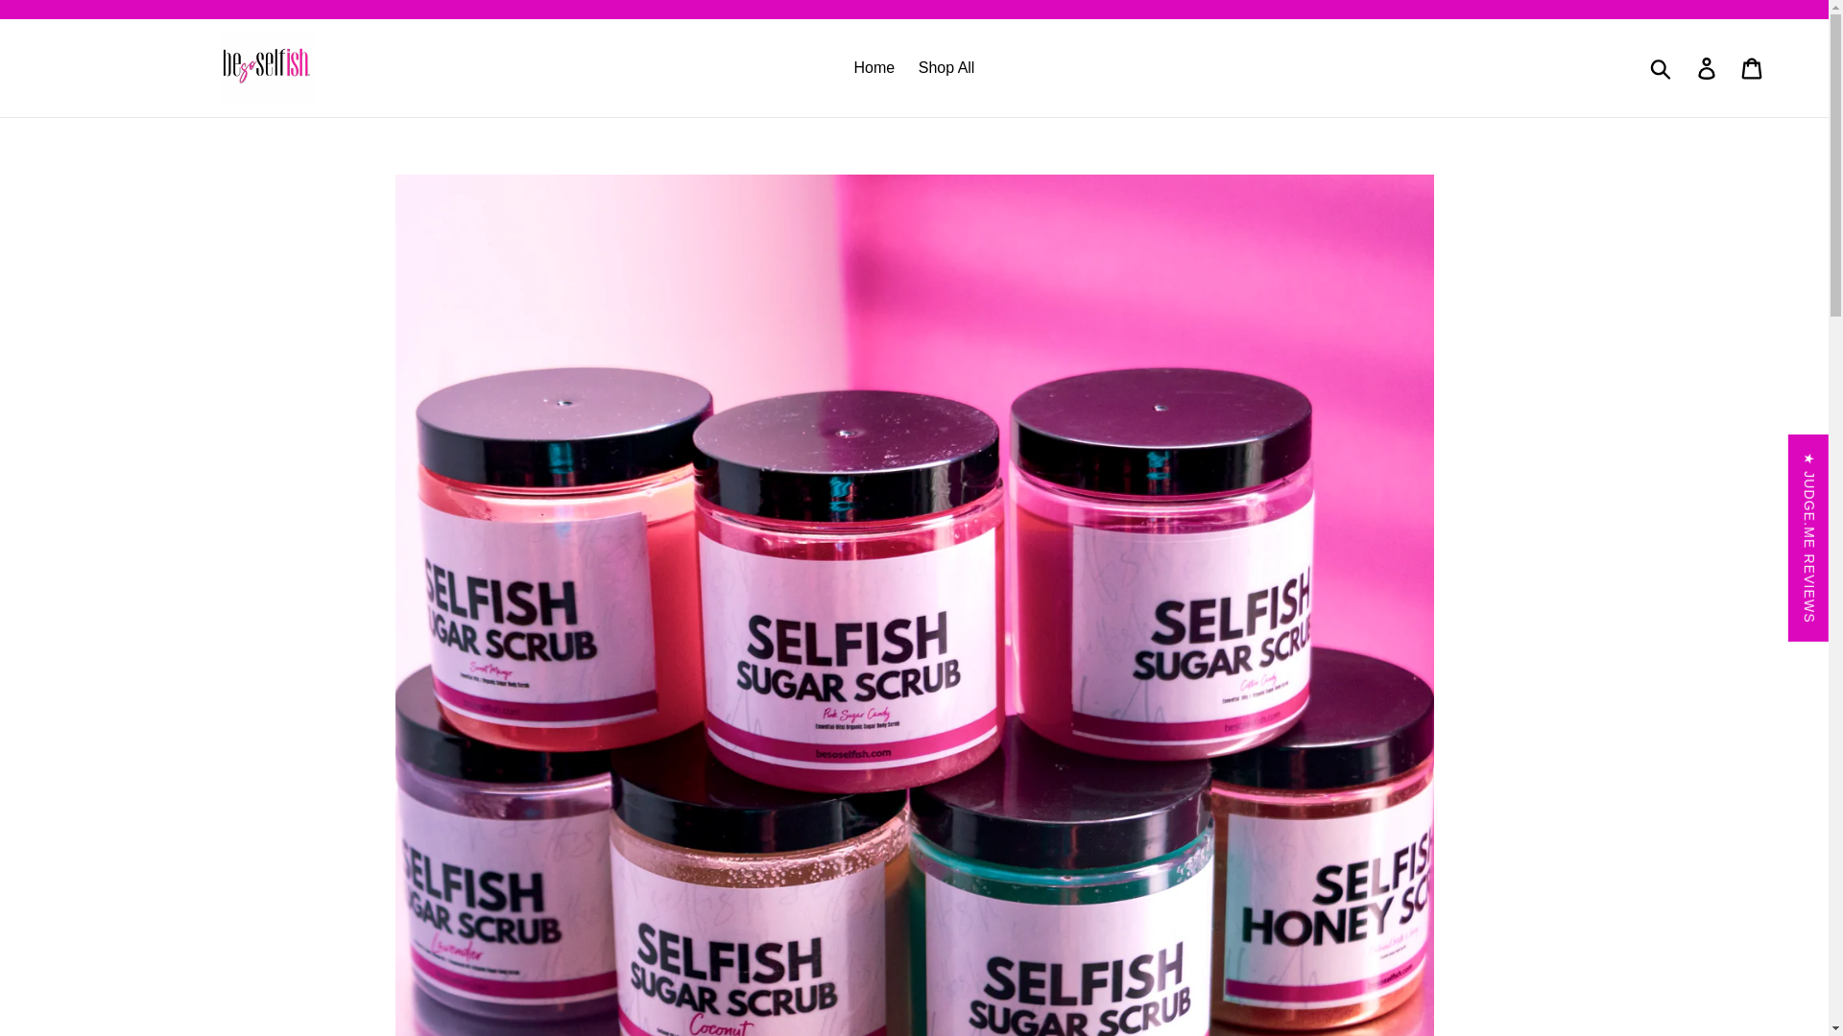  I want to click on Home, so click(874, 68).